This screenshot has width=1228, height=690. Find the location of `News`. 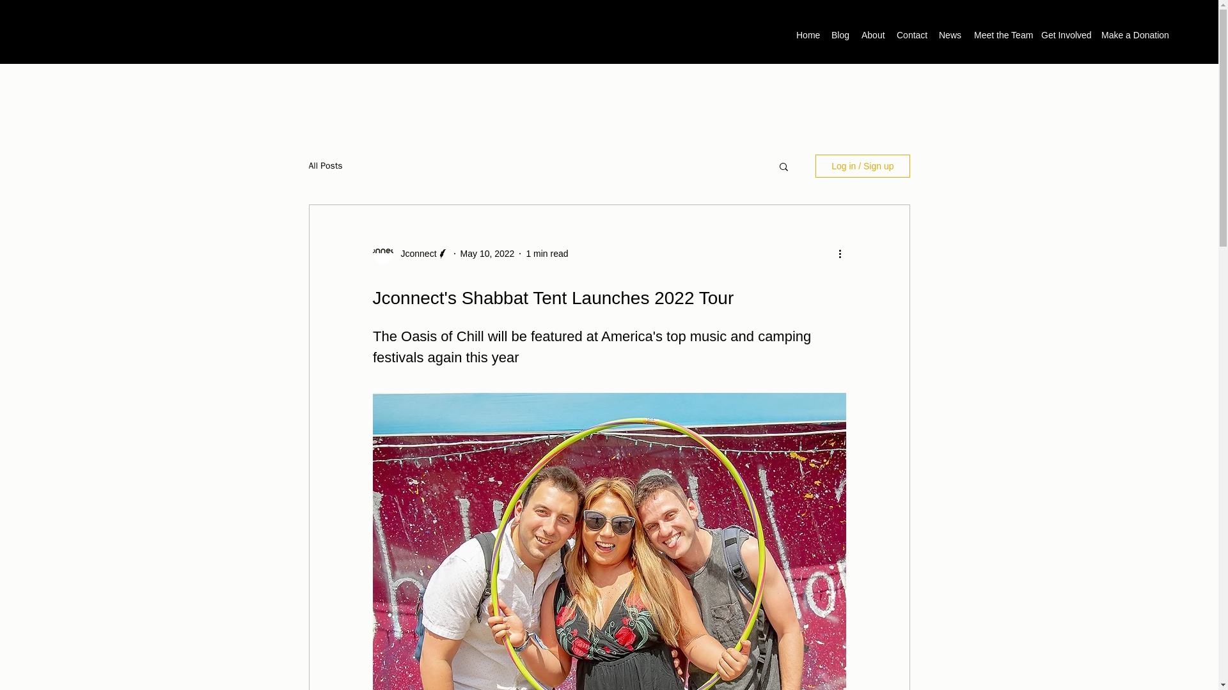

News is located at coordinates (949, 34).